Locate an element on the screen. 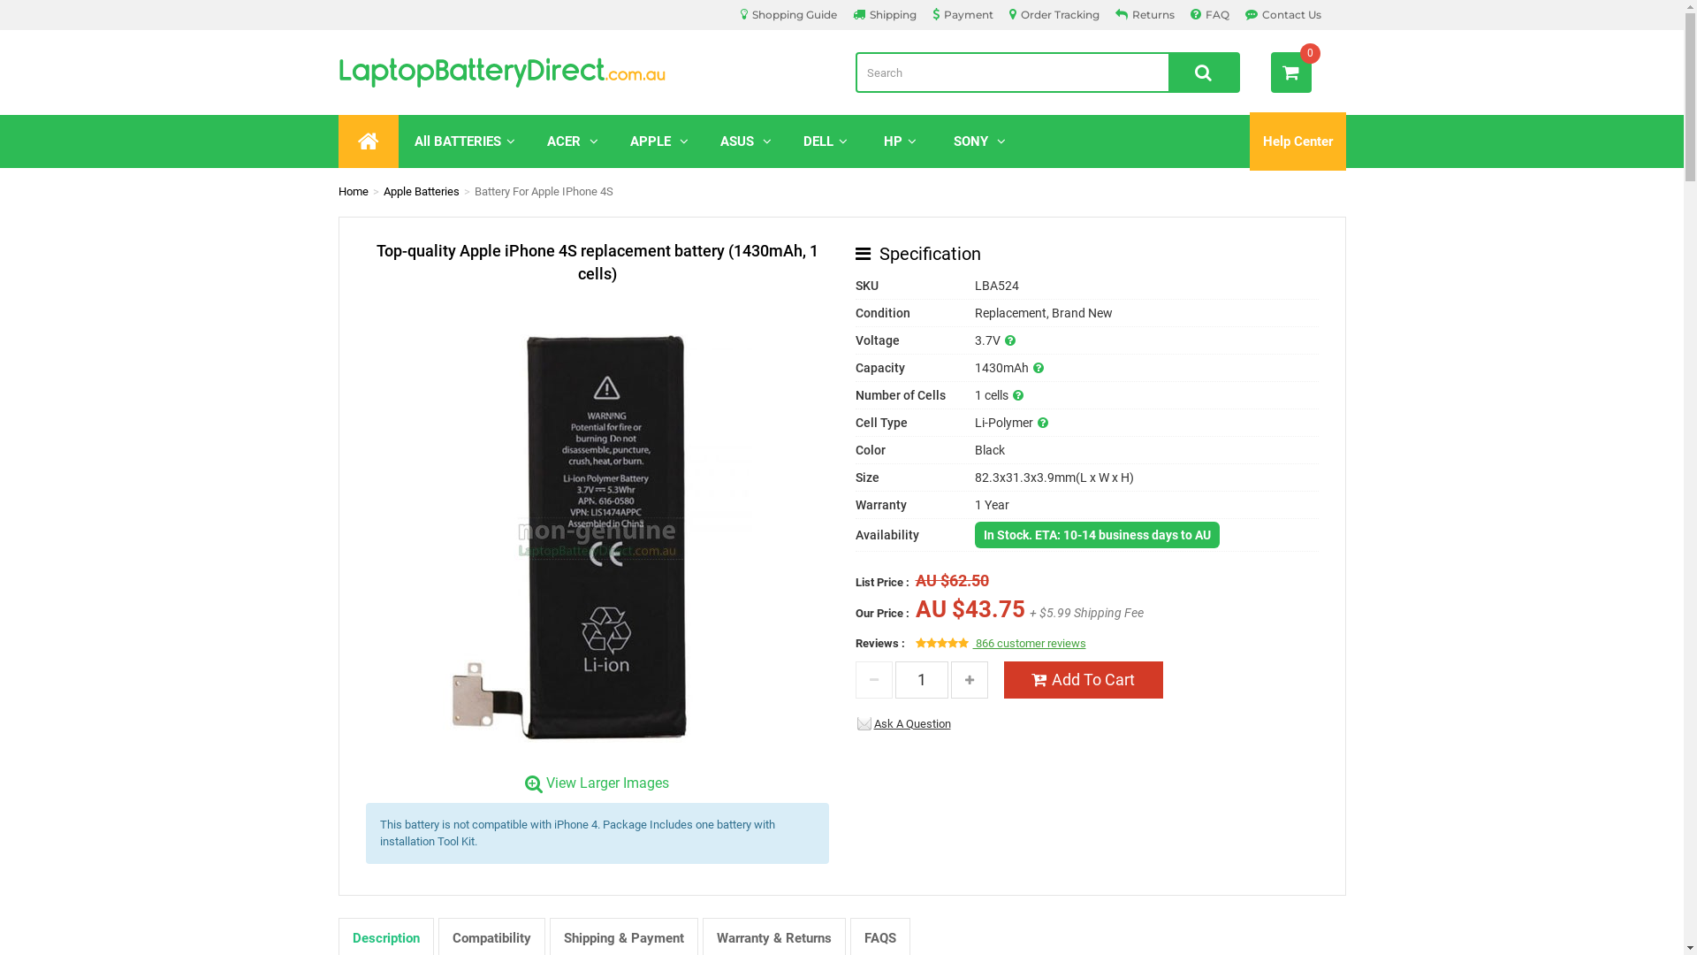  Order Tracking is located at coordinates (1054, 14).